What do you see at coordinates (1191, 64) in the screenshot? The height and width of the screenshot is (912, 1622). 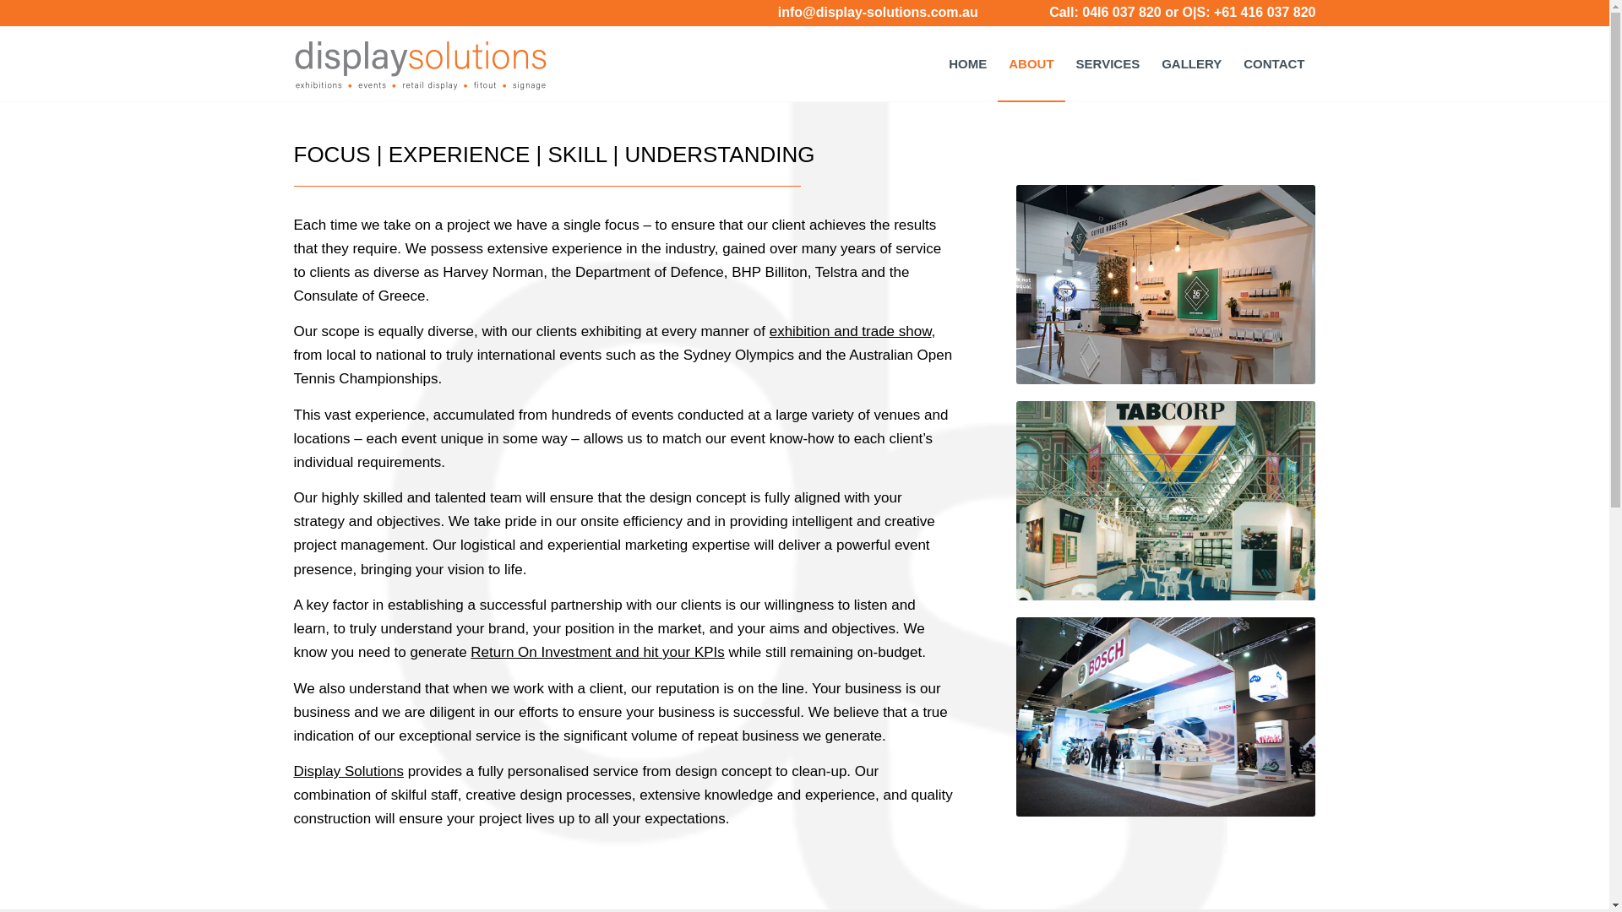 I see `GALLERY` at bounding box center [1191, 64].